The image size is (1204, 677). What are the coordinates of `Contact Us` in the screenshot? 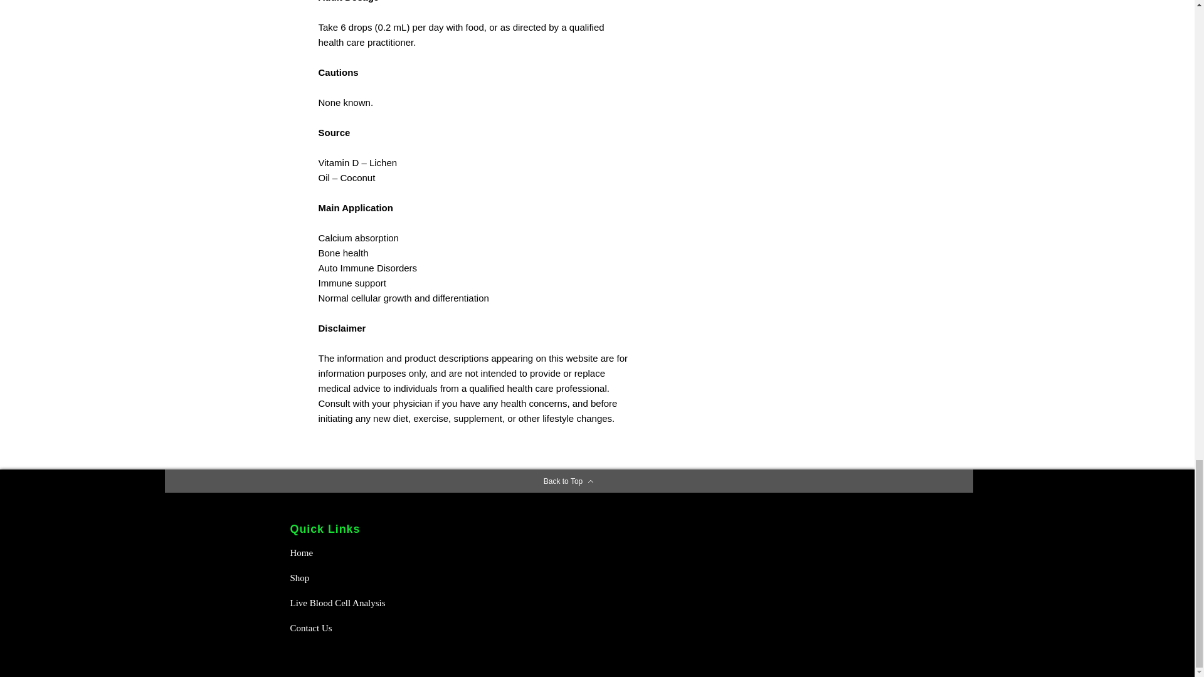 It's located at (334, 627).